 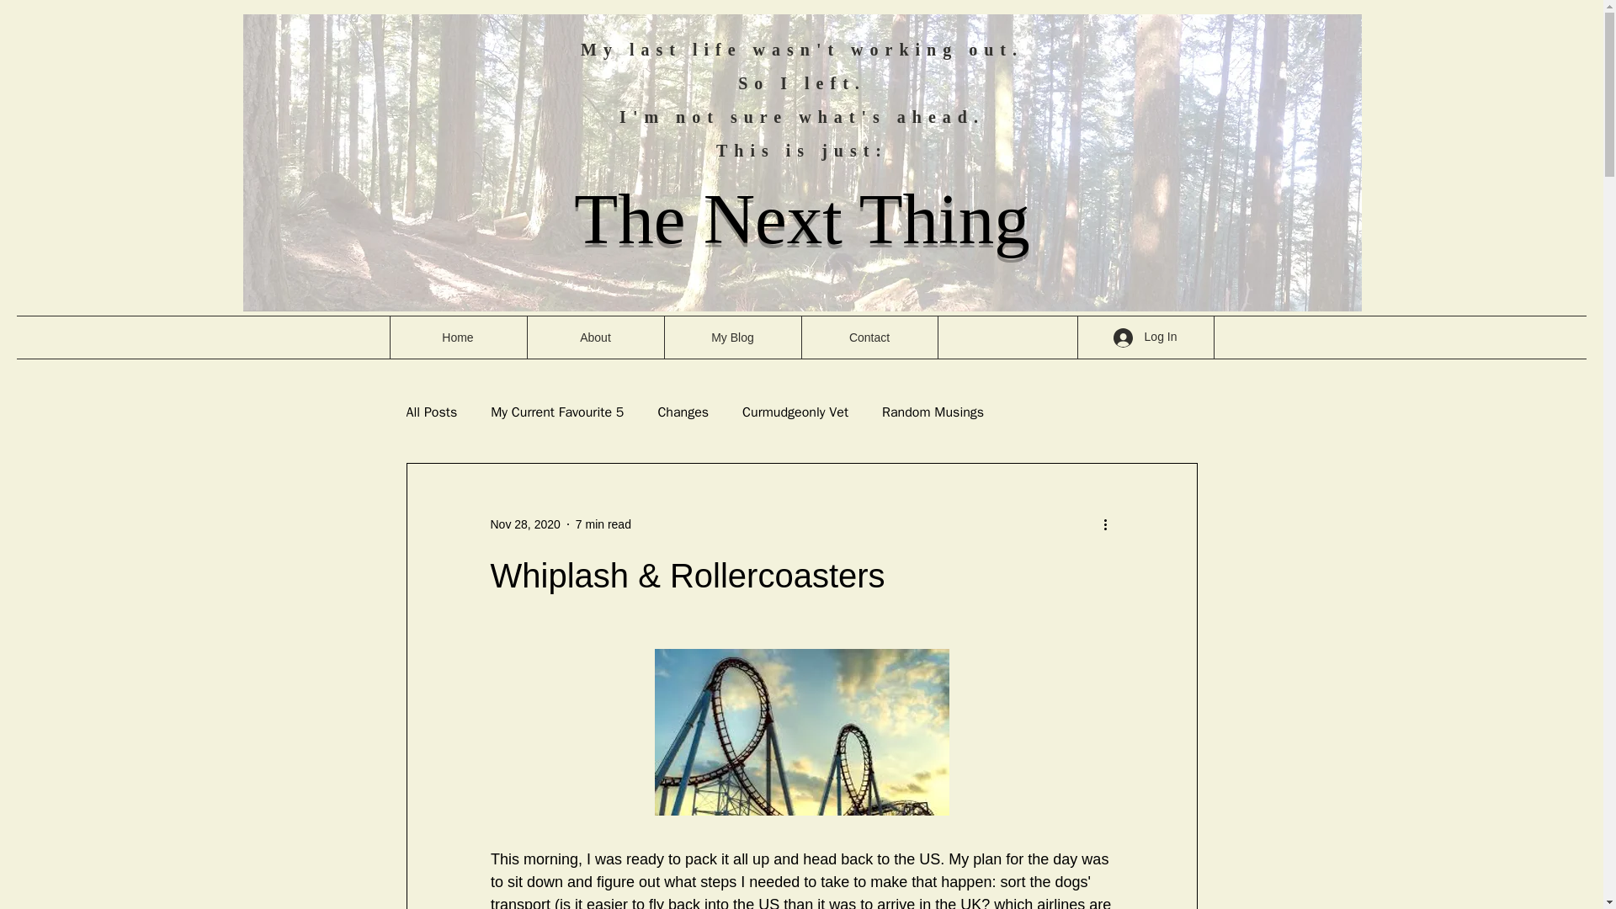 What do you see at coordinates (795, 412) in the screenshot?
I see `Curmudgeonly Vet` at bounding box center [795, 412].